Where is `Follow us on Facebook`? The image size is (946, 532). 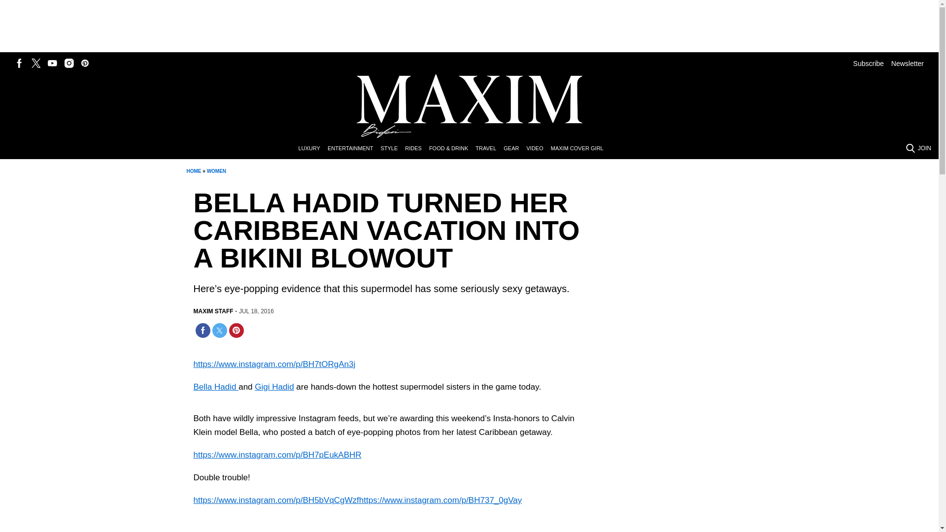
Follow us on Facebook is located at coordinates (20, 63).